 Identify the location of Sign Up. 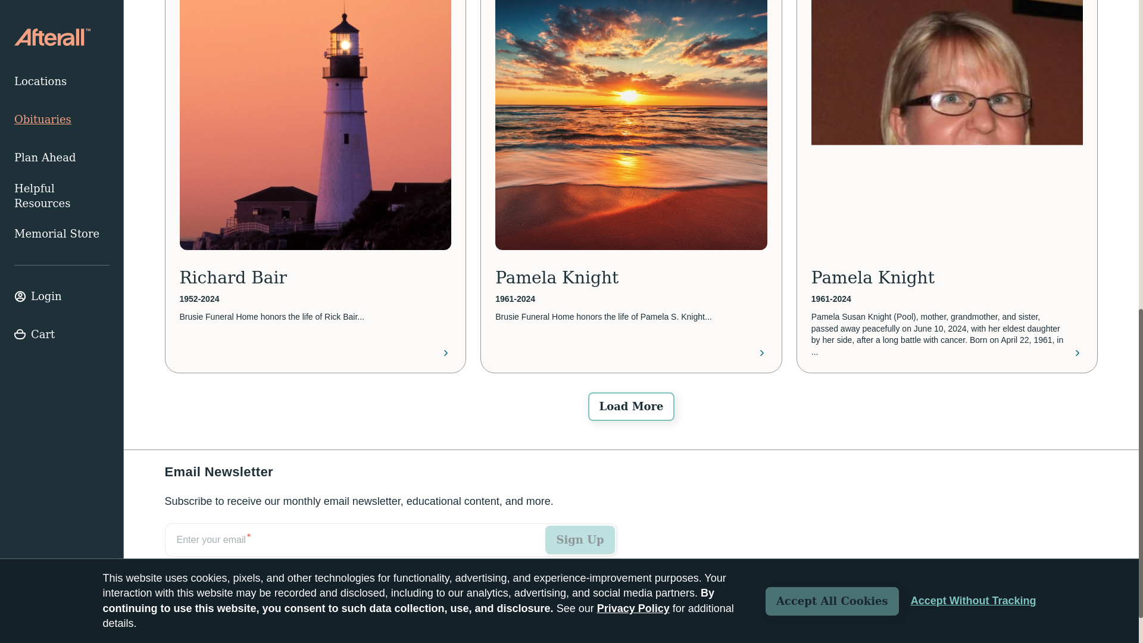
(580, 539).